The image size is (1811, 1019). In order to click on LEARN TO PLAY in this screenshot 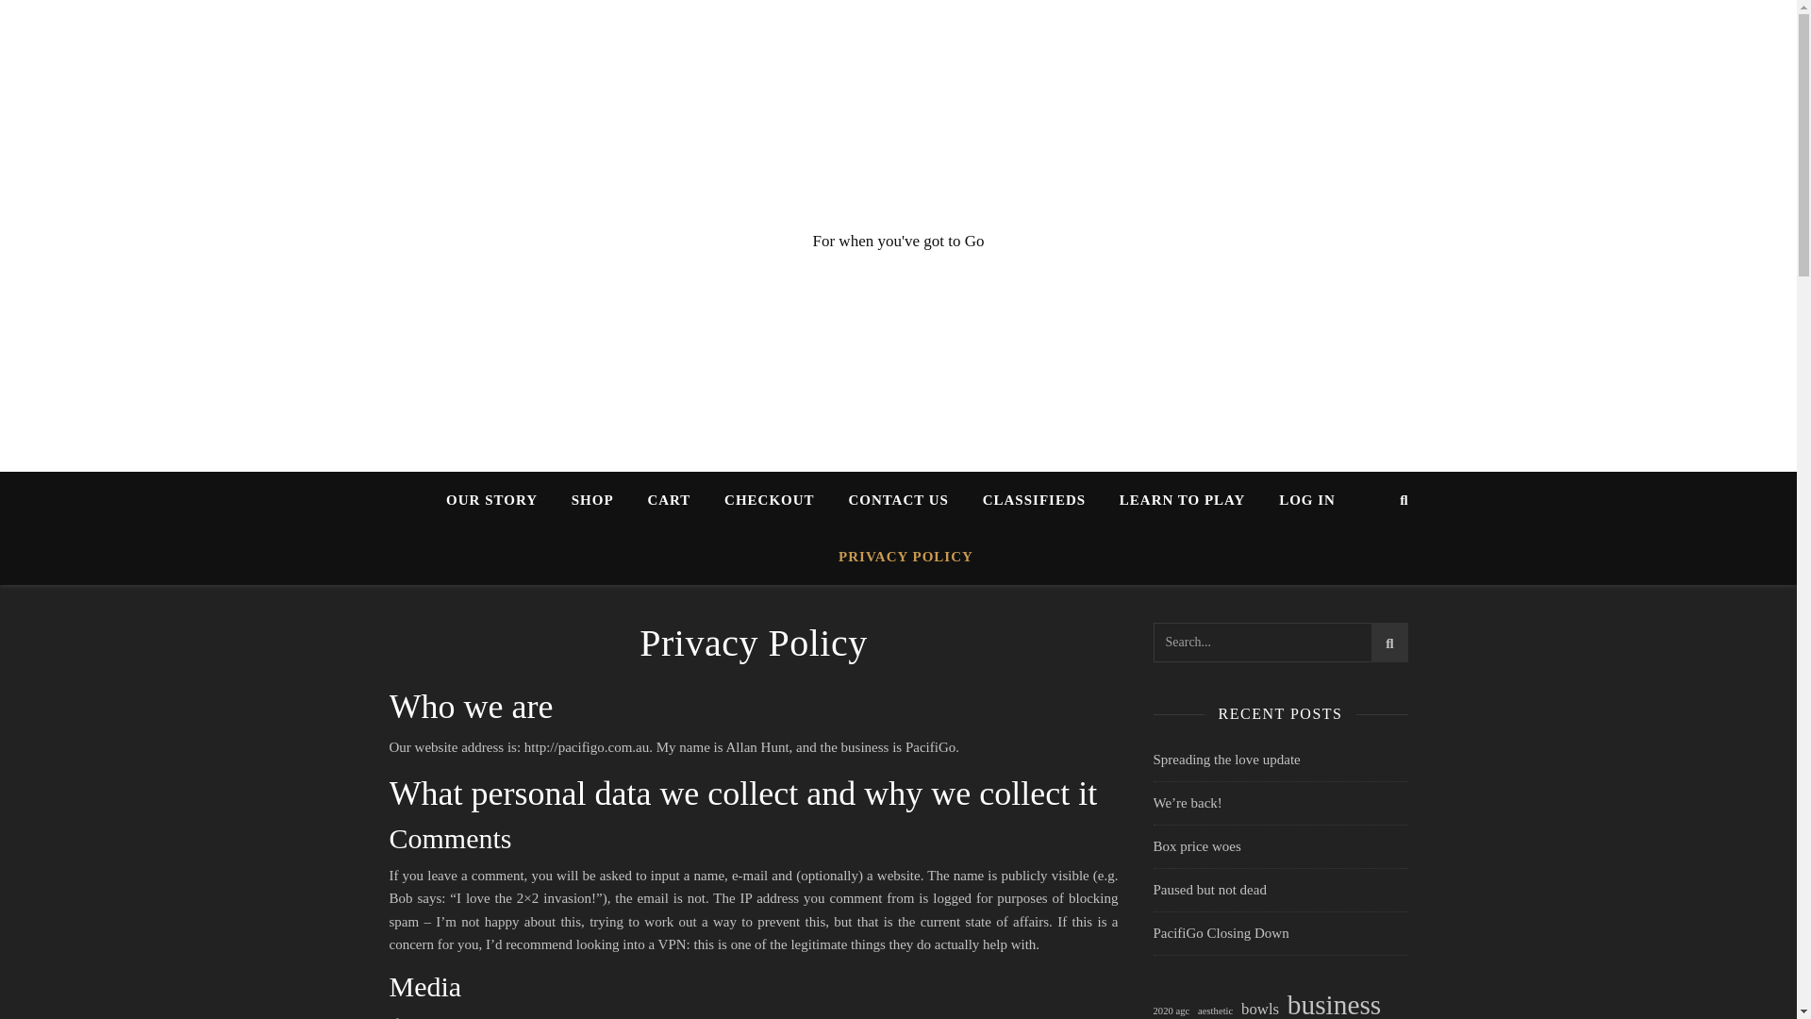, I will do `click(1183, 500)`.